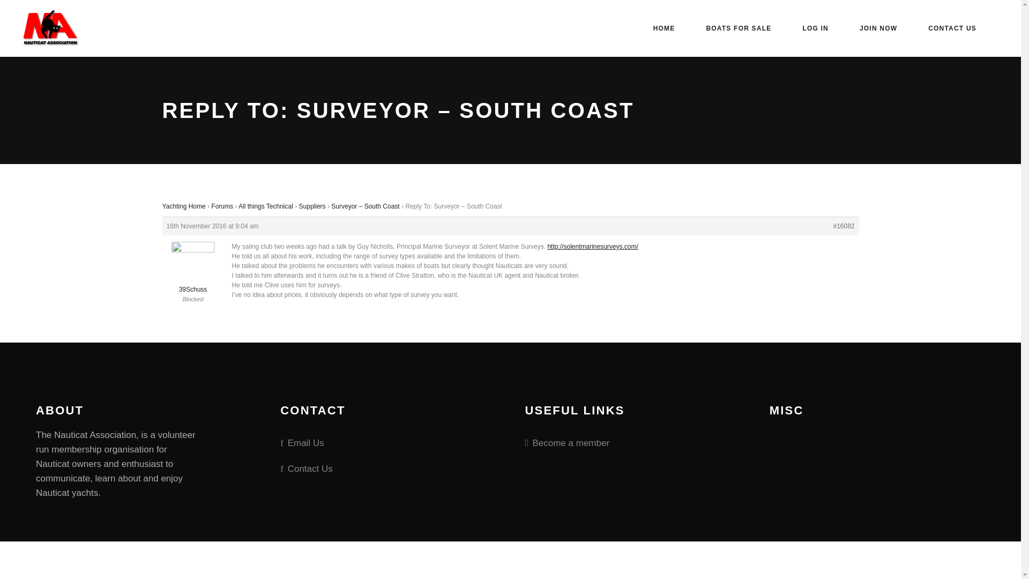 This screenshot has height=579, width=1029. What do you see at coordinates (567, 444) in the screenshot?
I see `Become a member` at bounding box center [567, 444].